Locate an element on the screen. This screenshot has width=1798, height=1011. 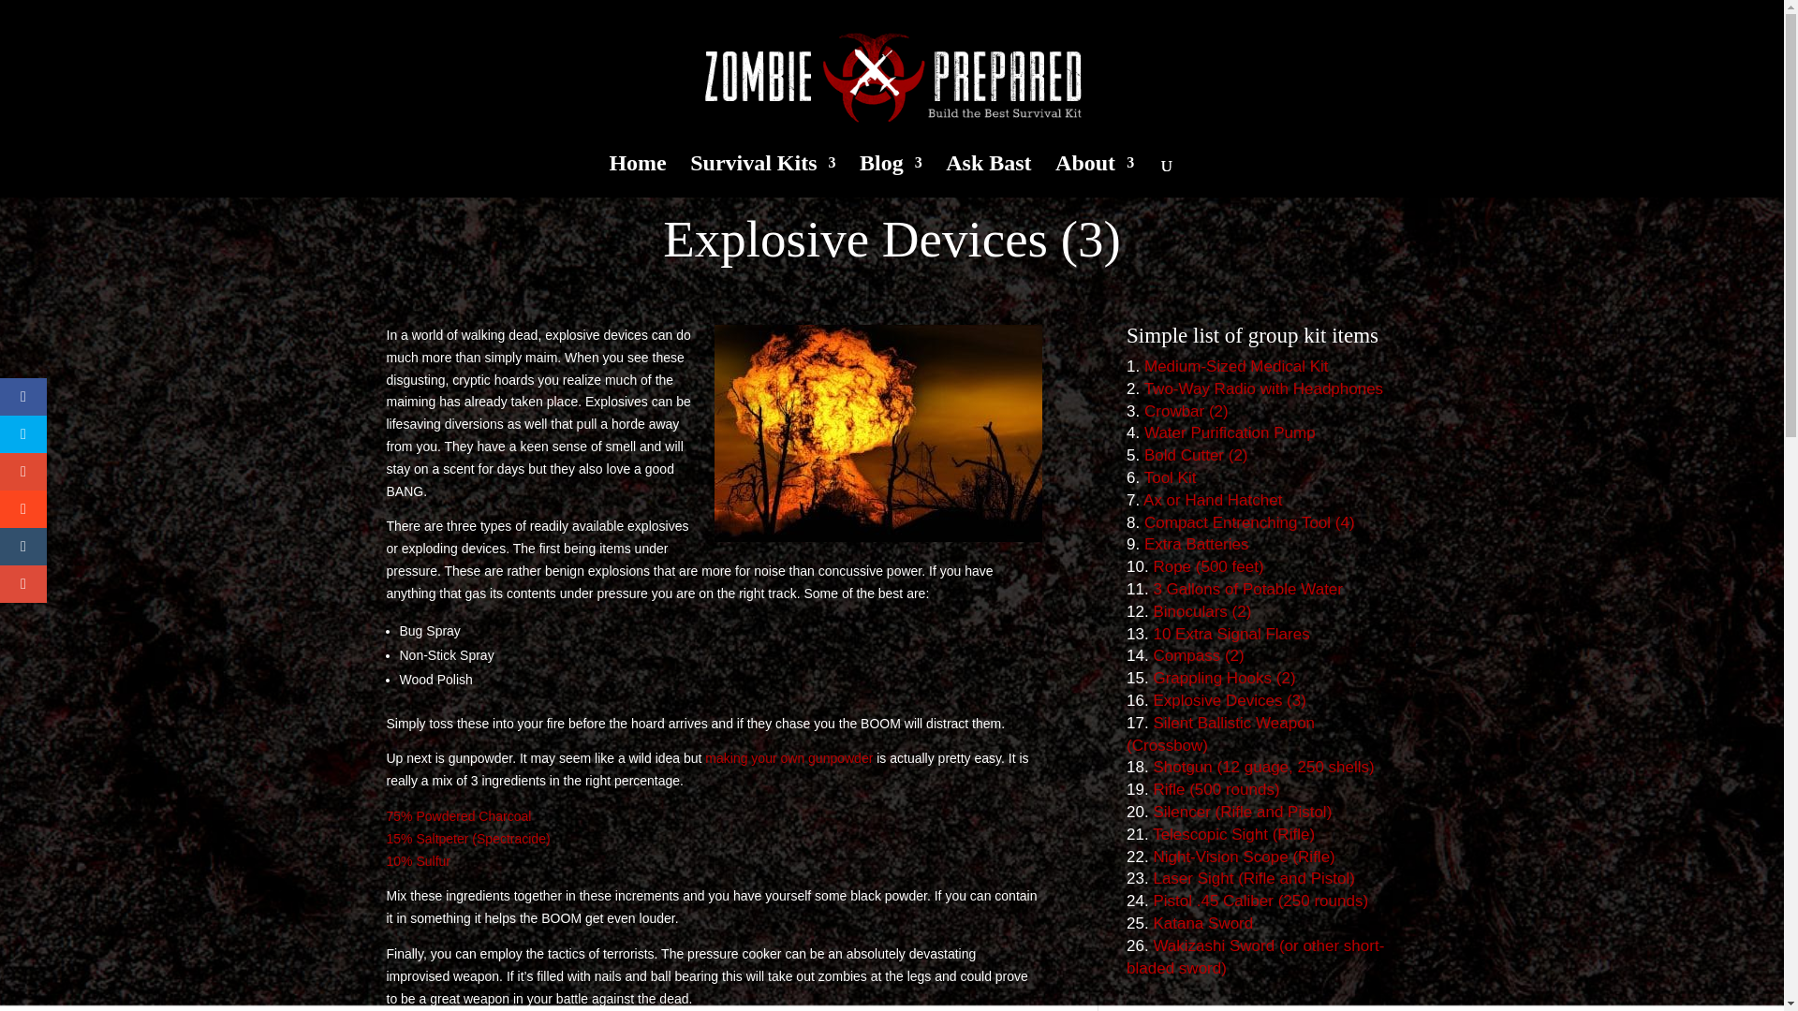
Extra Batteries is located at coordinates (1197, 544).